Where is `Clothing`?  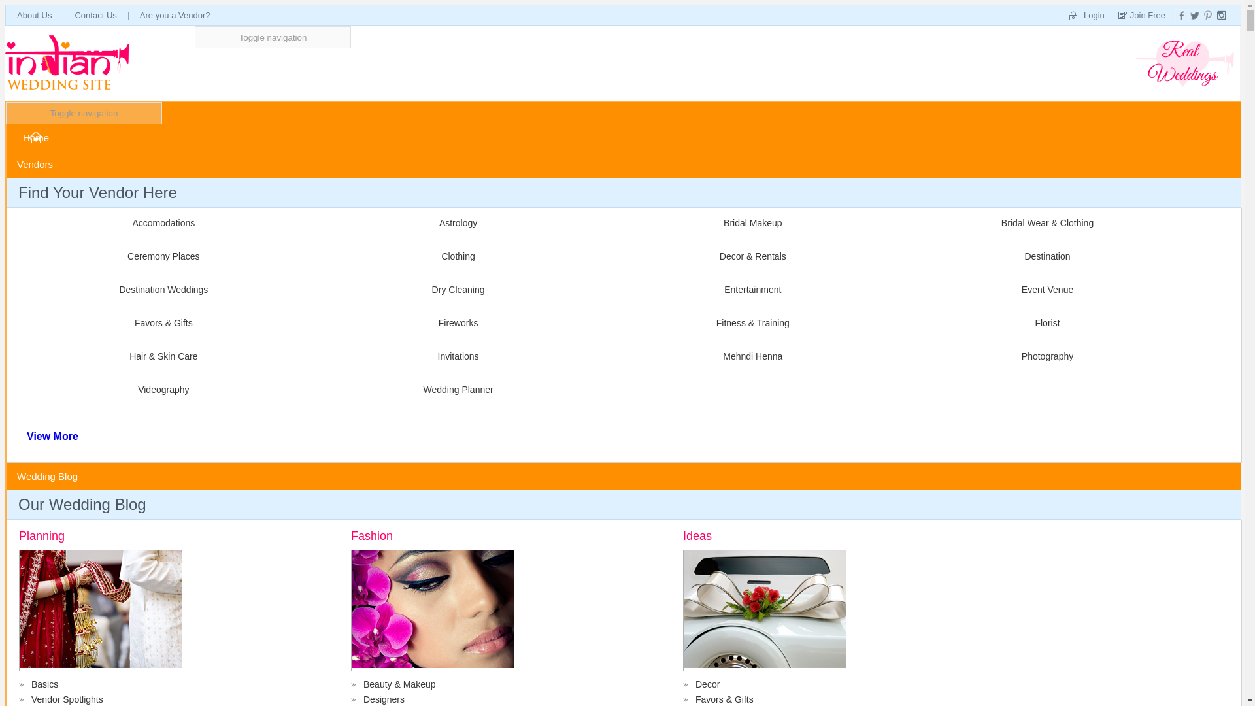
Clothing is located at coordinates (456, 256).